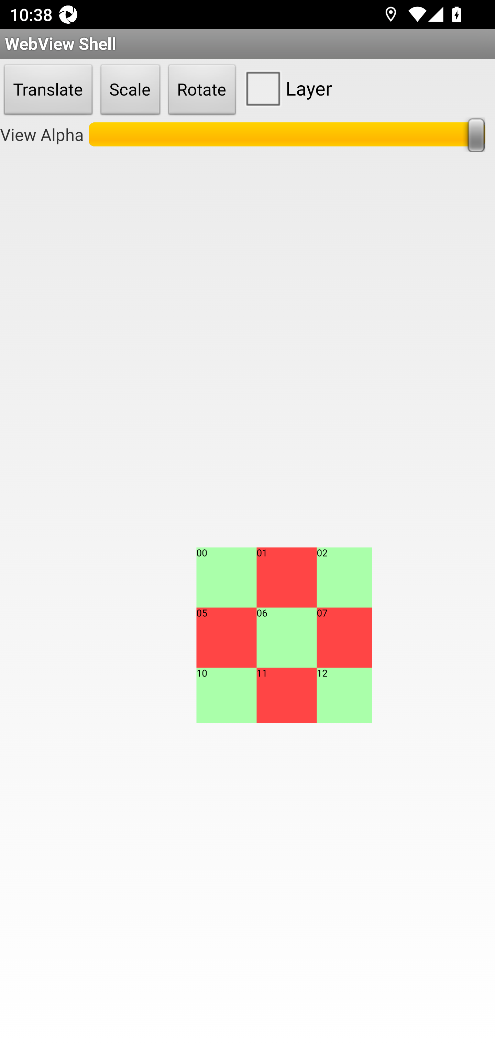 This screenshot has width=495, height=1045. What do you see at coordinates (202, 90) in the screenshot?
I see `Rotate` at bounding box center [202, 90].